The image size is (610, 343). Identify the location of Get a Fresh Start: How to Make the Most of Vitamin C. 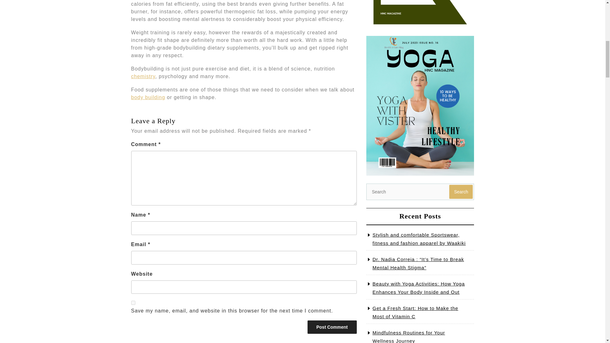
(415, 313).